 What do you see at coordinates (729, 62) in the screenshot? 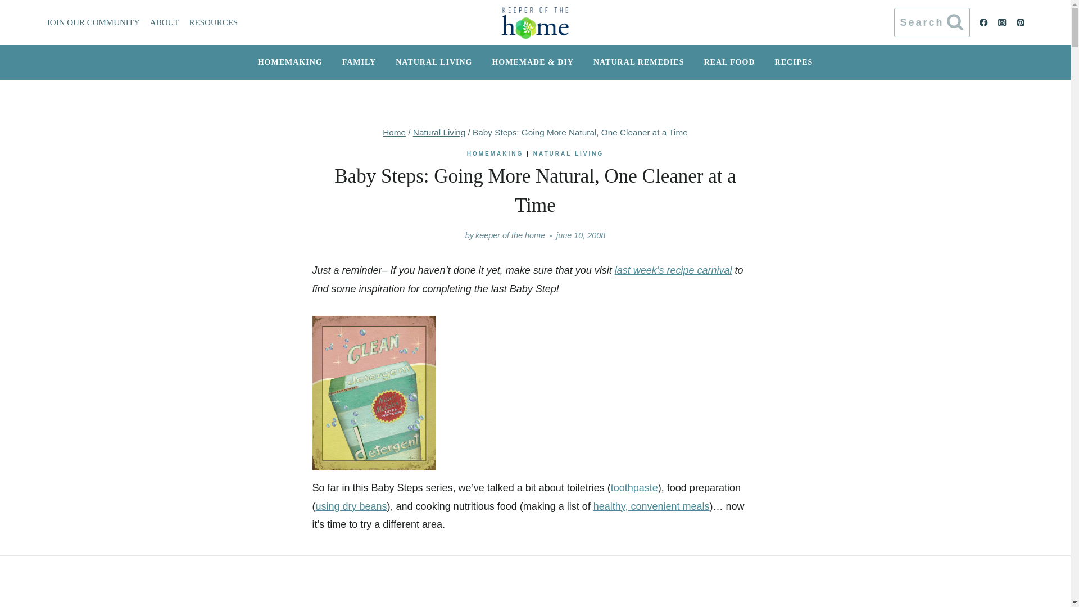
I see `REAL FOOD` at bounding box center [729, 62].